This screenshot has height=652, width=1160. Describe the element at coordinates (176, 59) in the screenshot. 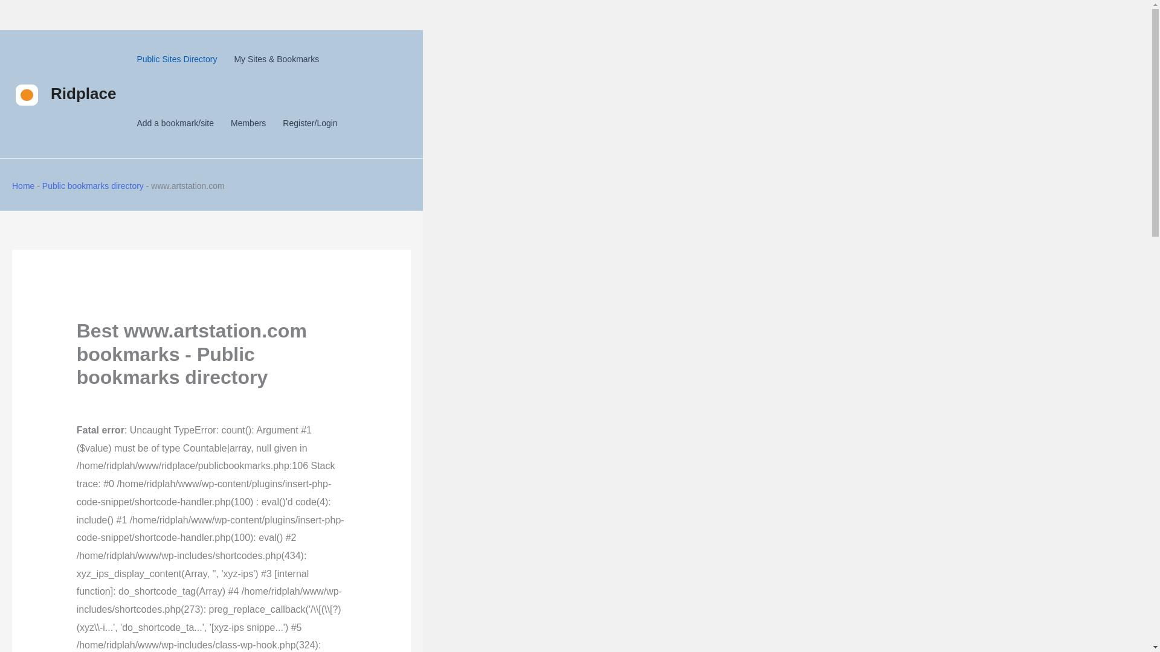

I see `Public Sites Directory` at that location.